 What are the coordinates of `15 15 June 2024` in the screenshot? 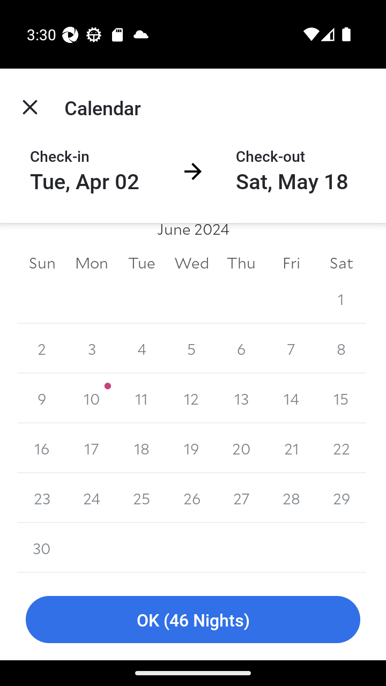 It's located at (341, 398).